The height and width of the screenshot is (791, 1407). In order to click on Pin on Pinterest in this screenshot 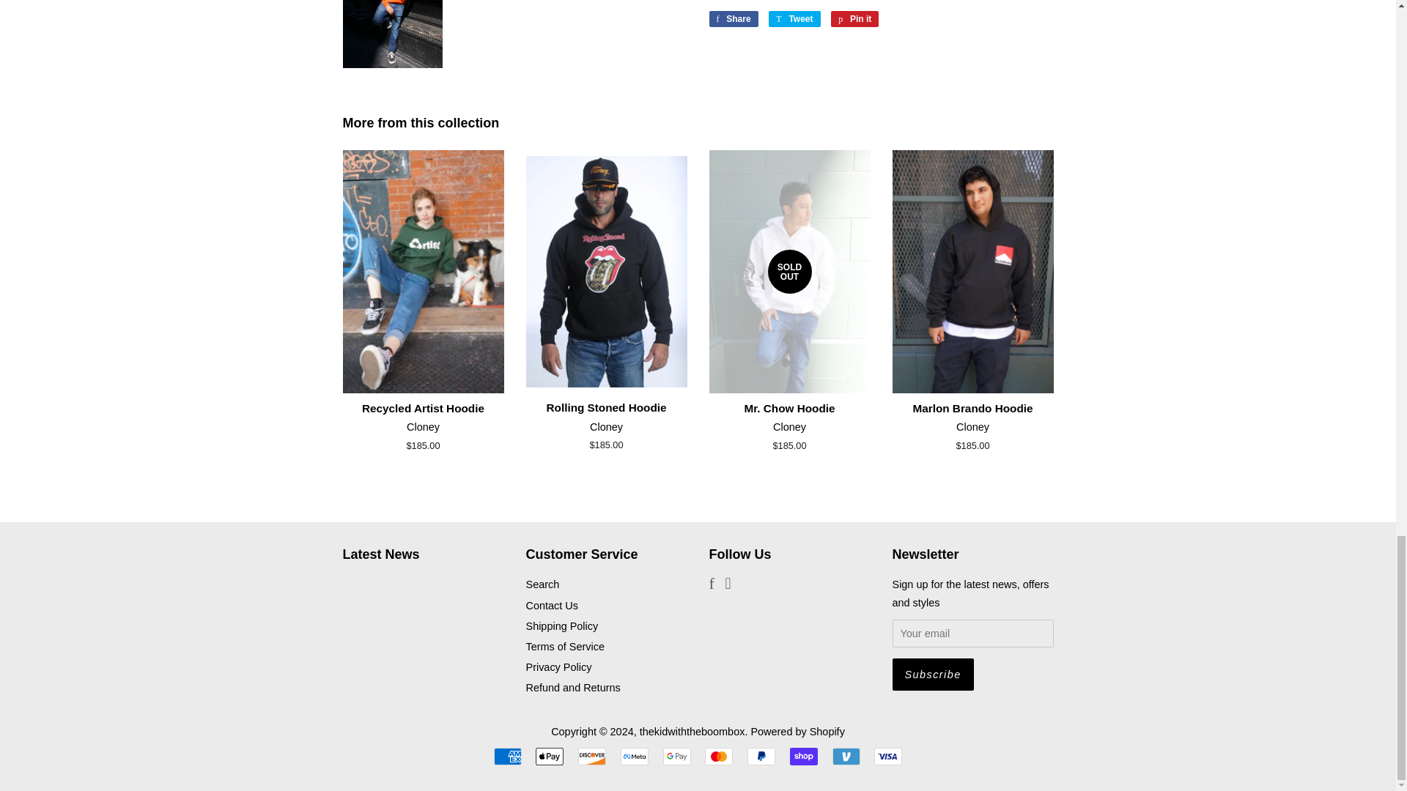, I will do `click(854, 19)`.